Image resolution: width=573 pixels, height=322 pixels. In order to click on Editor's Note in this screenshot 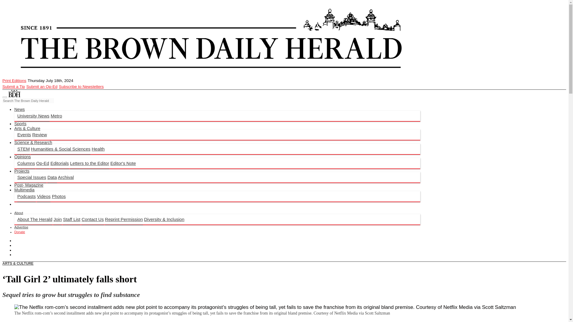, I will do `click(123, 163)`.